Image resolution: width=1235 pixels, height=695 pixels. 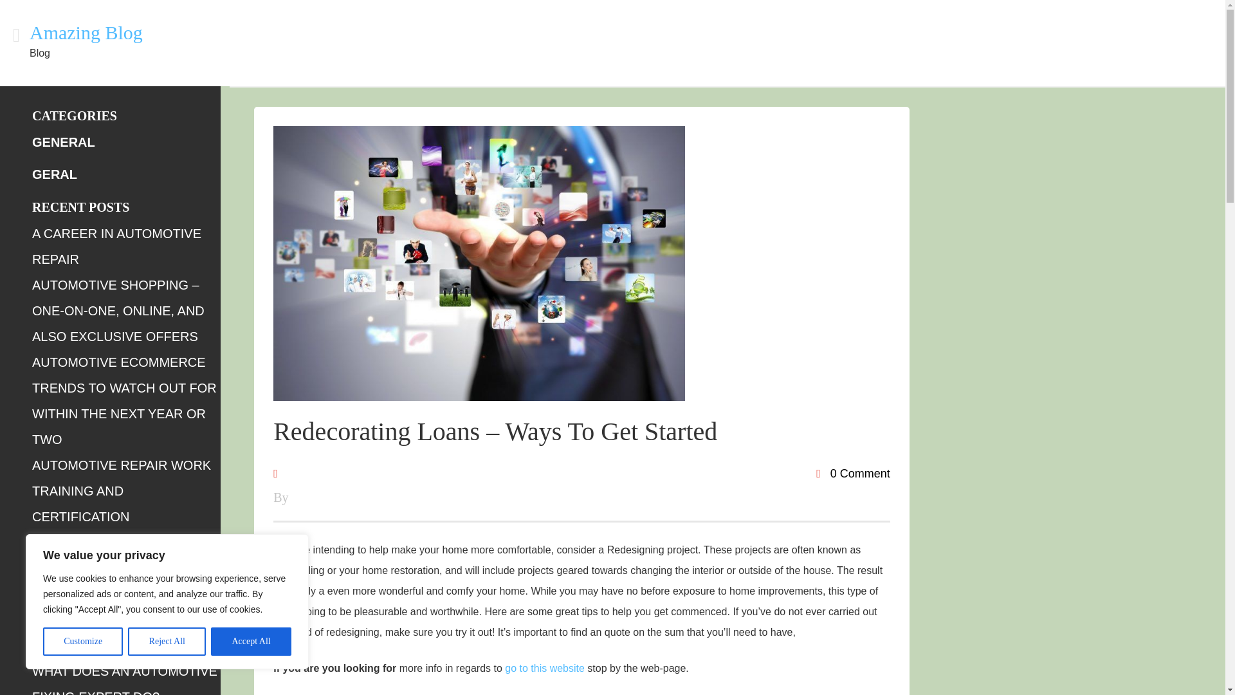 I want to click on Reject All, so click(x=167, y=642).